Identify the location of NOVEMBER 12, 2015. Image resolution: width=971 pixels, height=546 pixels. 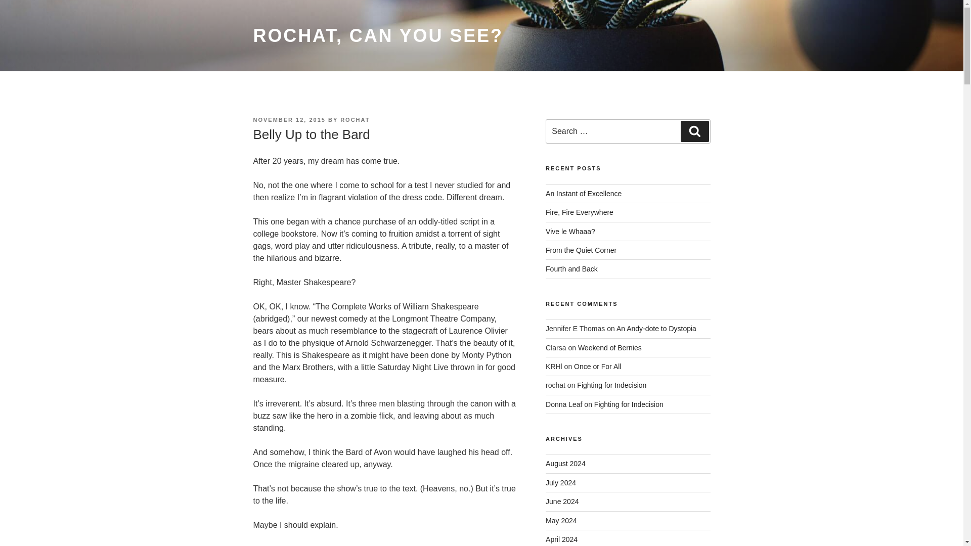
(289, 120).